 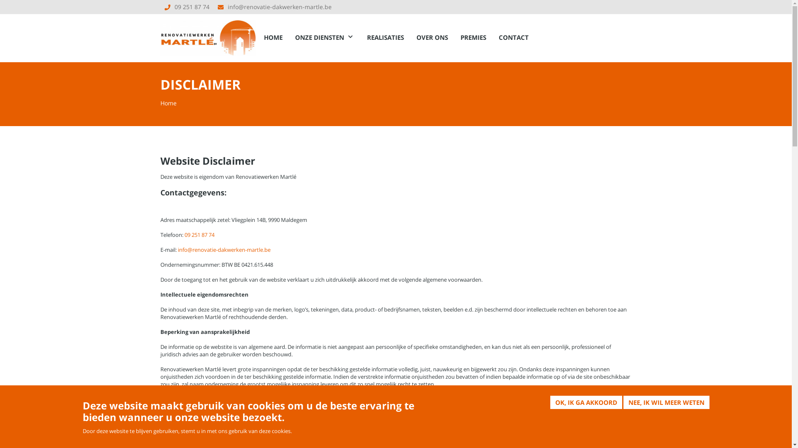 I want to click on CONTACT, so click(x=514, y=37).